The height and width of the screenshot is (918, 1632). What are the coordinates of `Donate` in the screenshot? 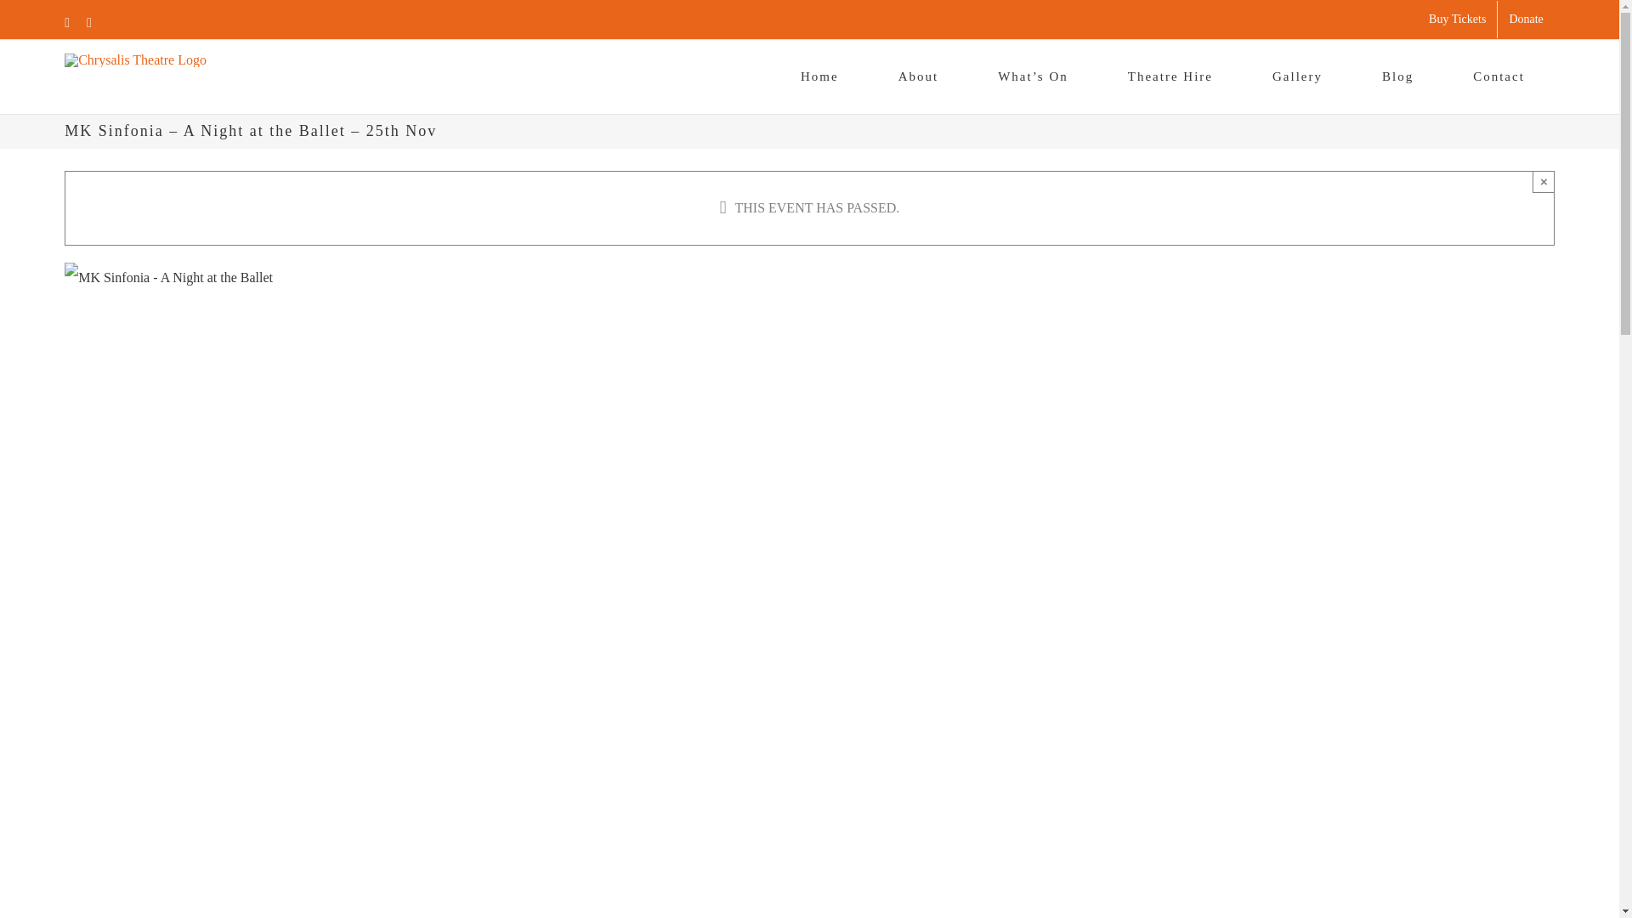 It's located at (1525, 20).